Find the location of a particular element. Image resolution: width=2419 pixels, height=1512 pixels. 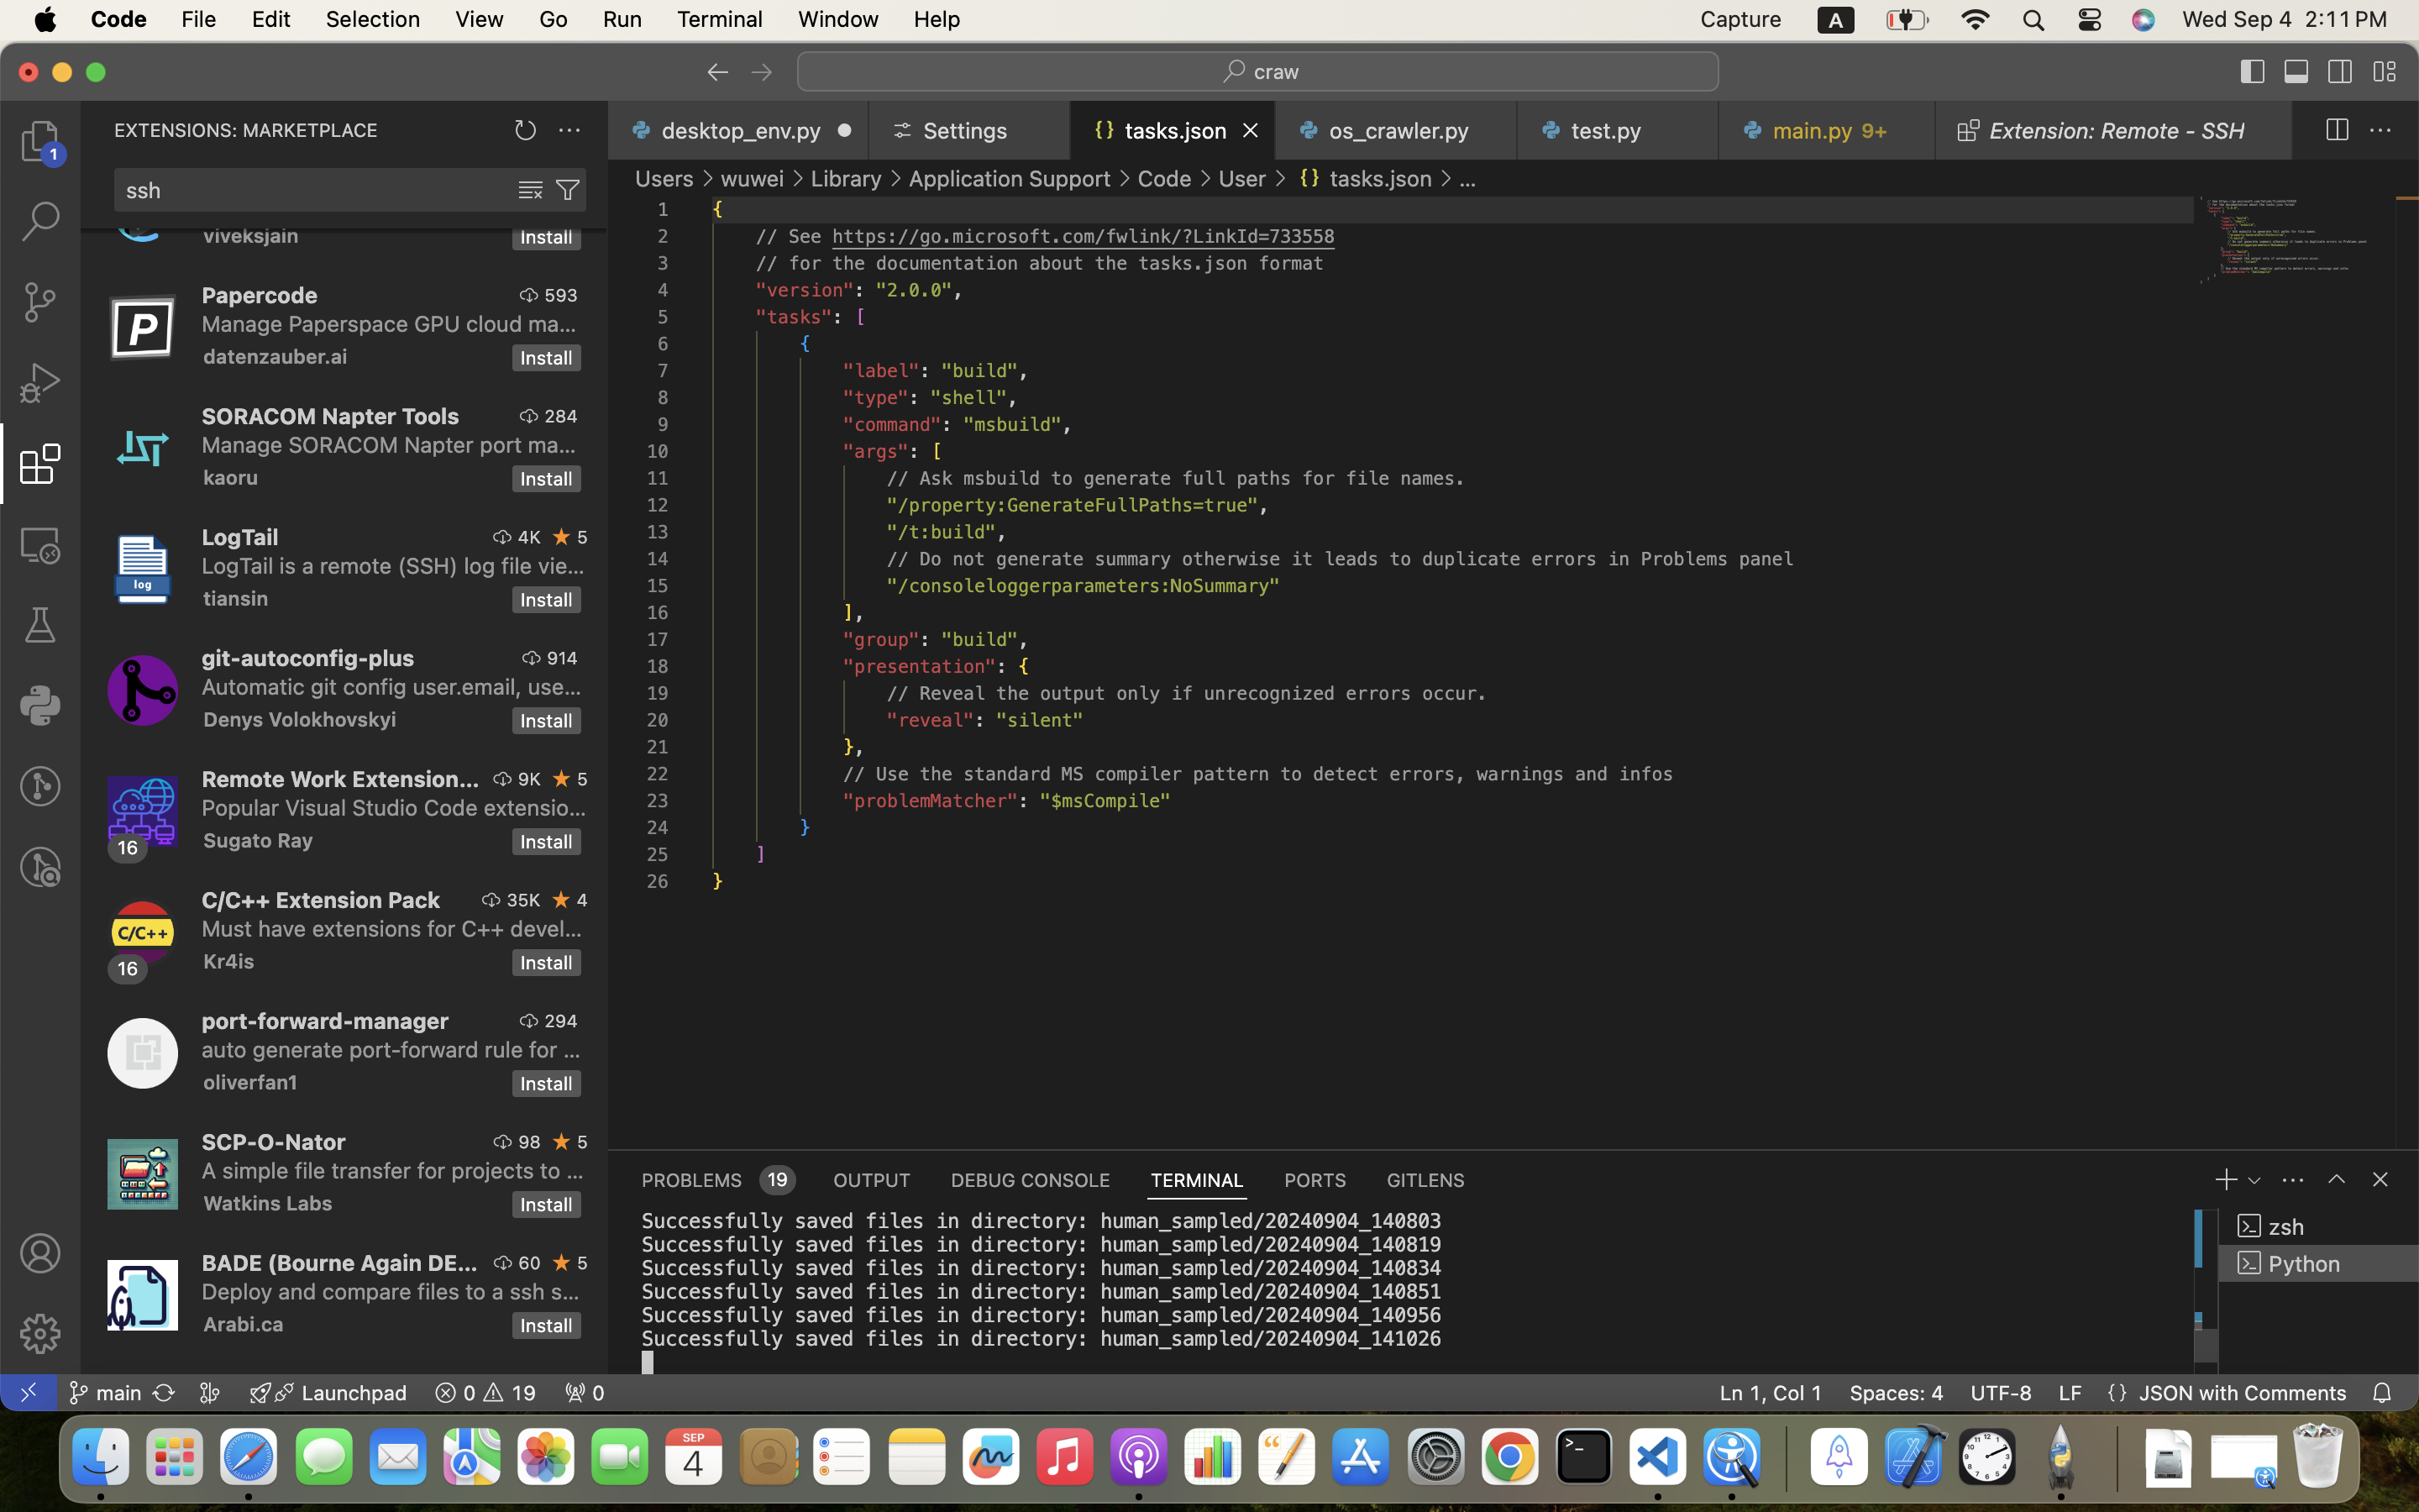

craw is located at coordinates (1278, 72).